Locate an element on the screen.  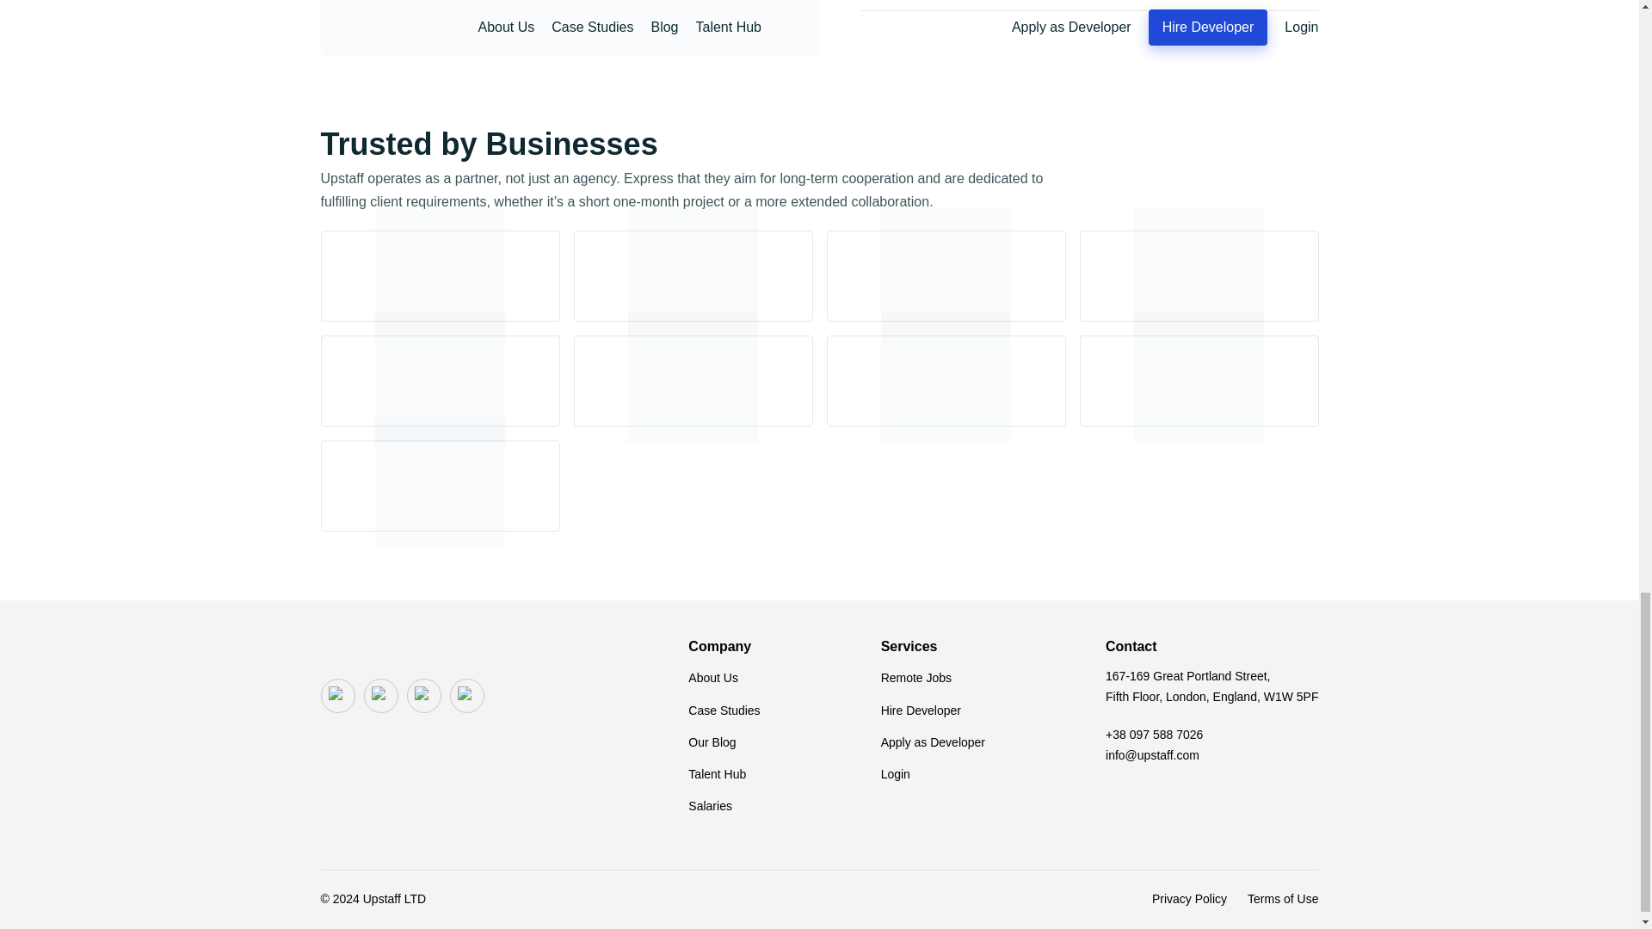
About Us is located at coordinates (713, 678).